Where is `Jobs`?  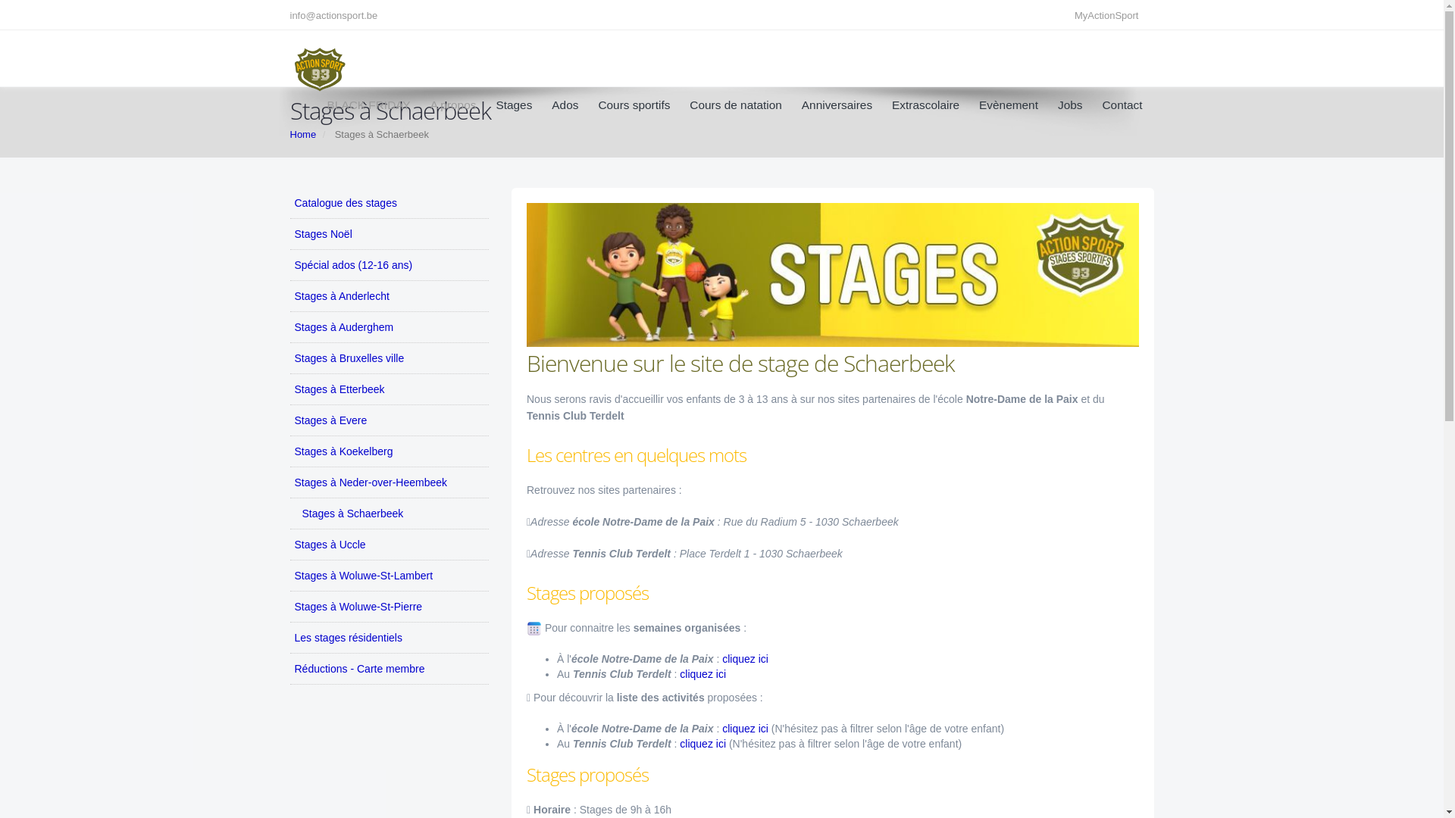 Jobs is located at coordinates (1070, 105).